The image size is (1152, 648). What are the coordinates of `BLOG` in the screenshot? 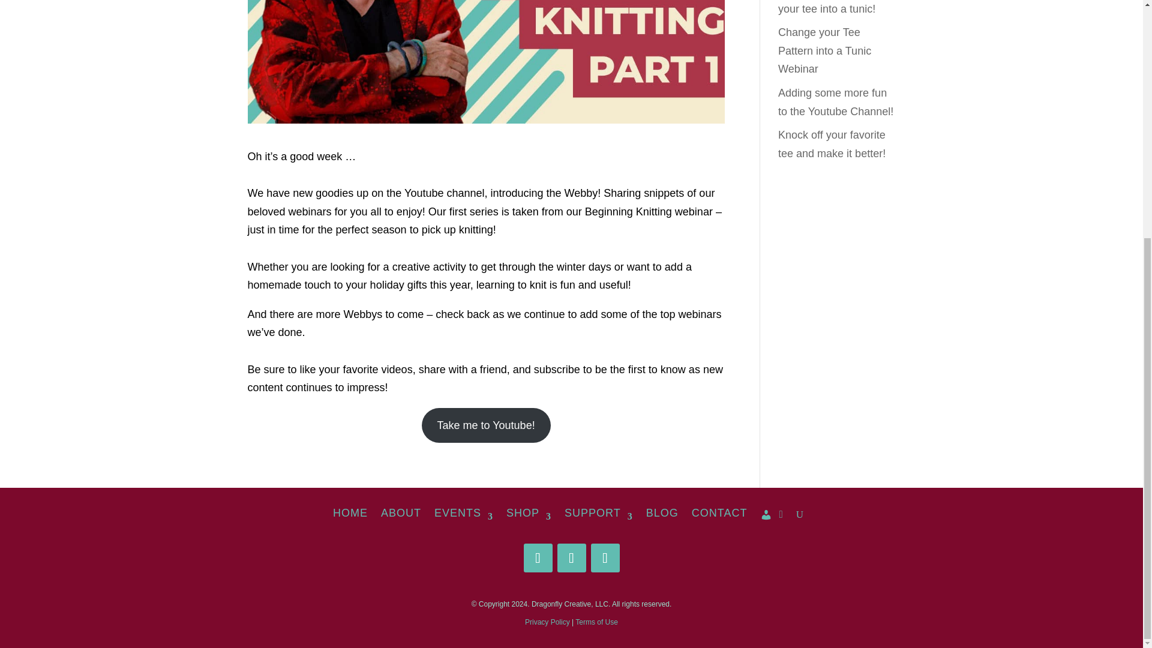 It's located at (662, 512).